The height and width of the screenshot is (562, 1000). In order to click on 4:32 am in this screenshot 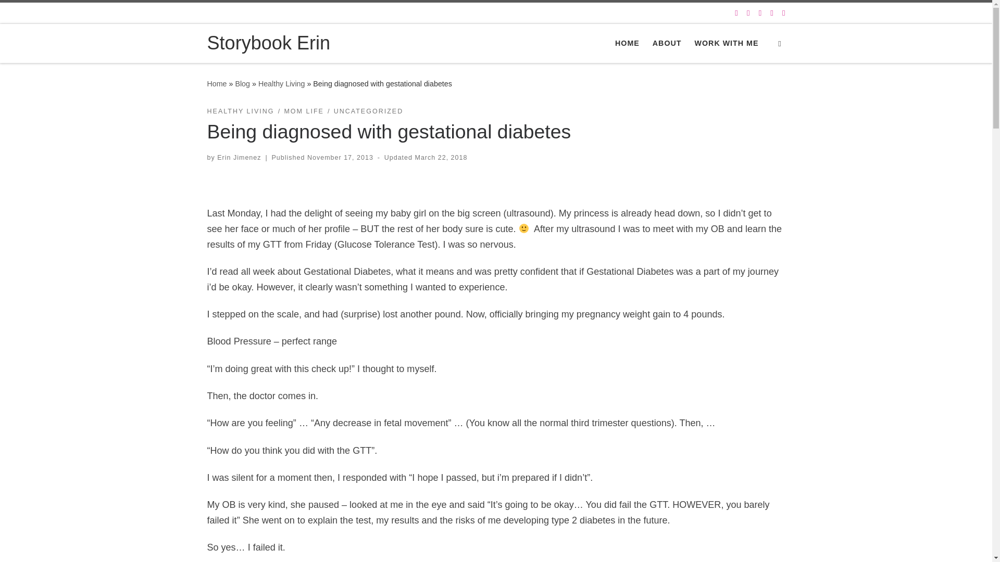, I will do `click(340, 157)`.